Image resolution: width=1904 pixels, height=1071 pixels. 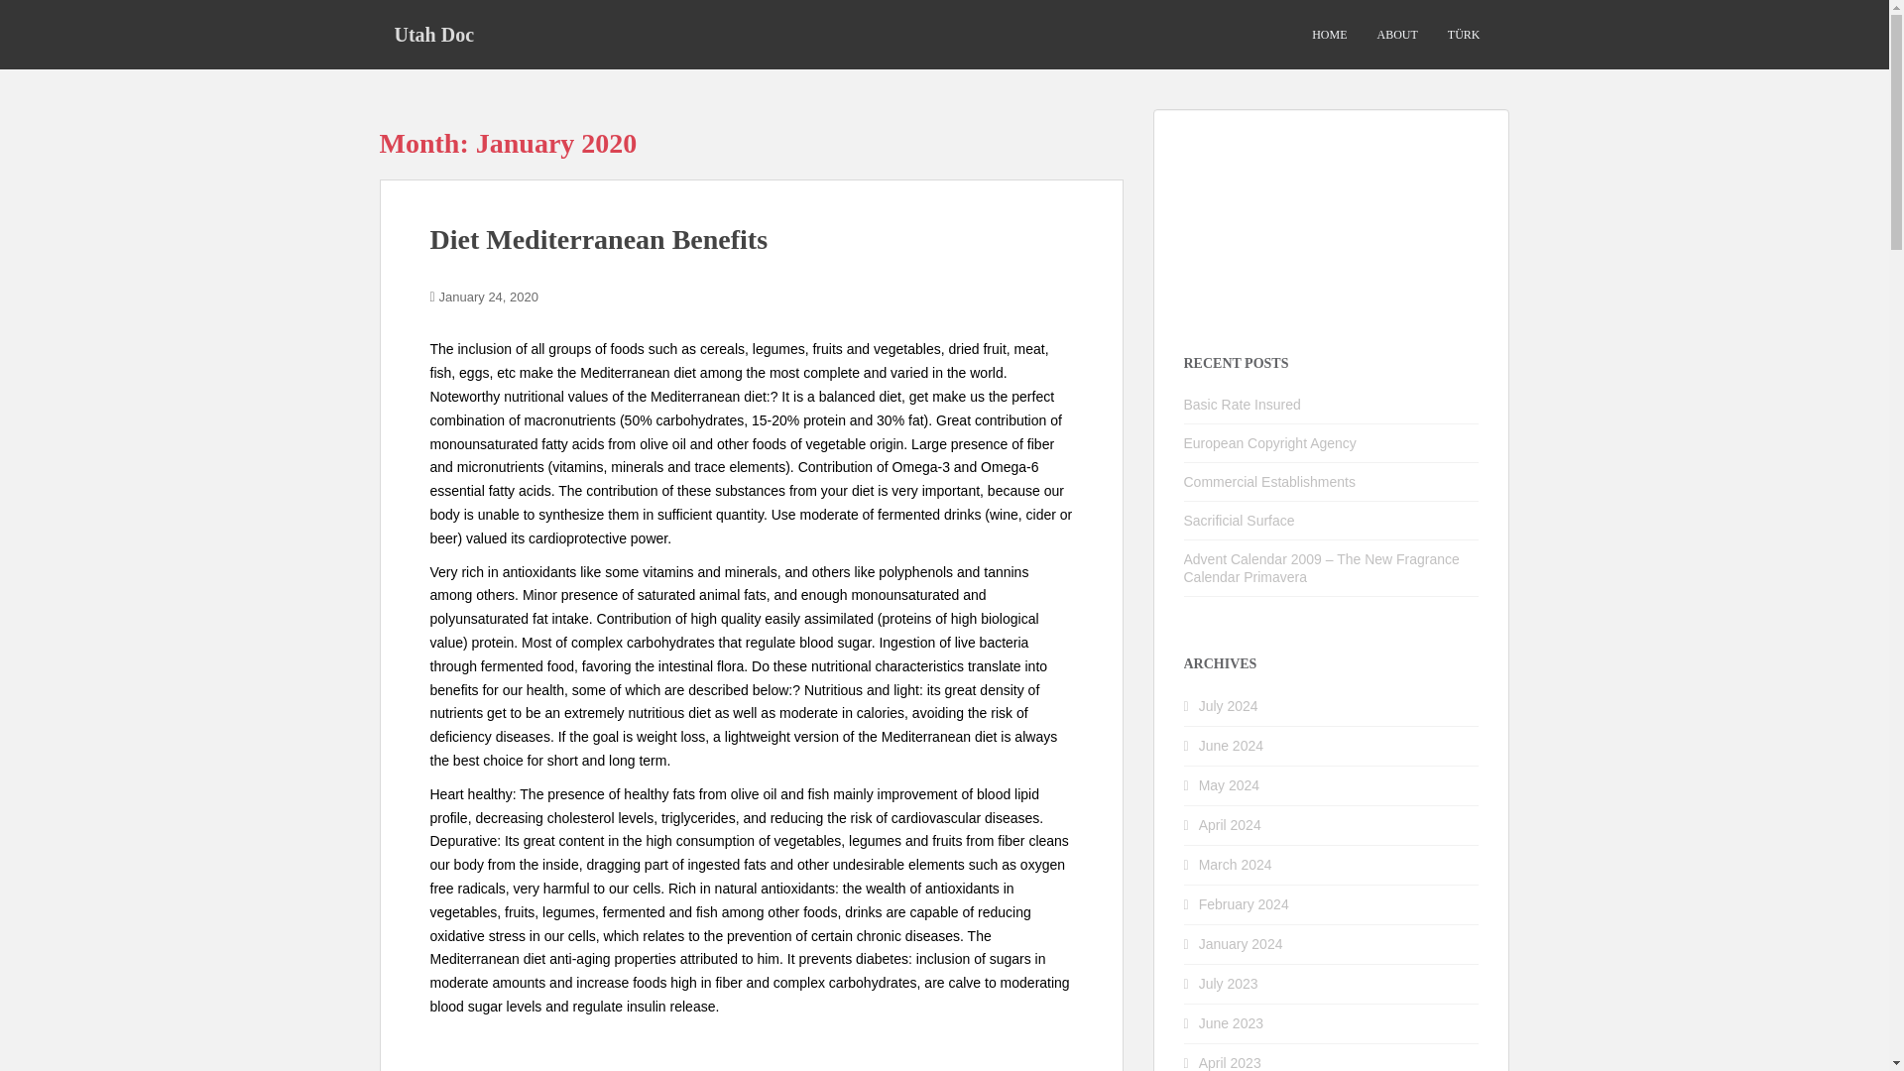 I want to click on Utah Doc, so click(x=434, y=34).